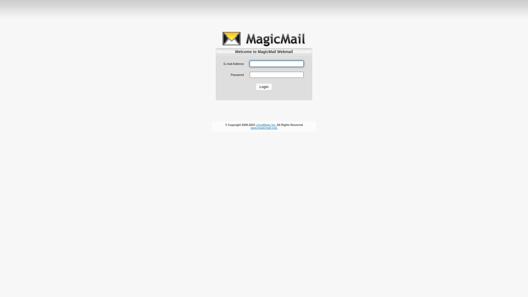  What do you see at coordinates (266, 125) in the screenshot?
I see `LinuxMagic Inc.` at bounding box center [266, 125].